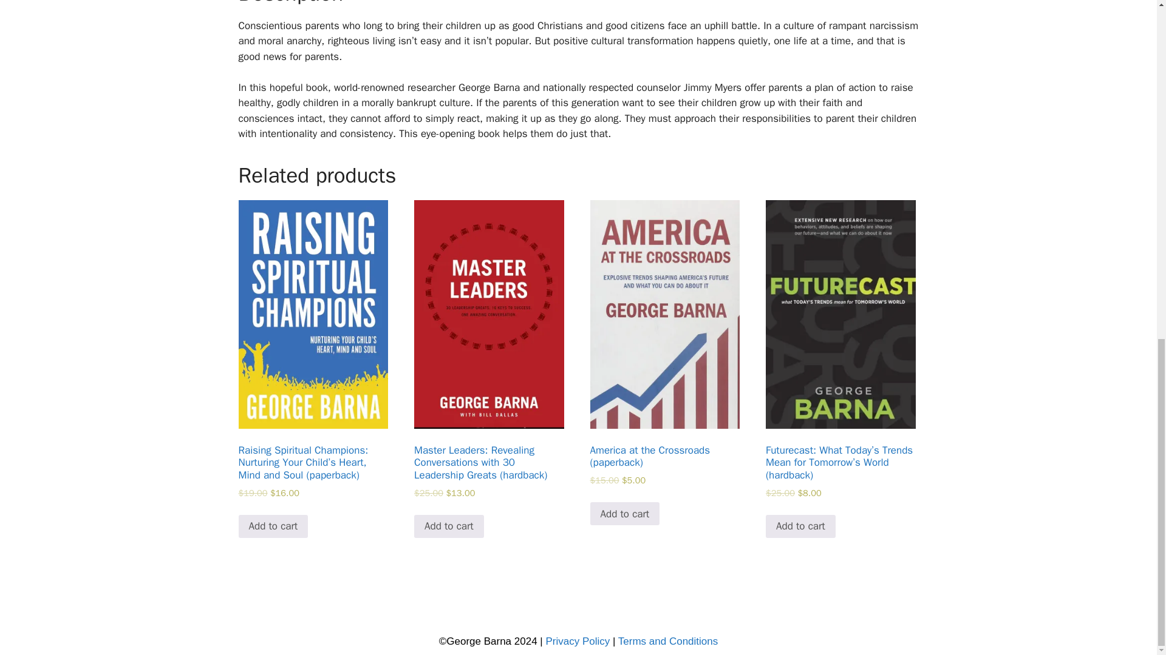 This screenshot has width=1166, height=655. What do you see at coordinates (624, 514) in the screenshot?
I see `Add to cart` at bounding box center [624, 514].